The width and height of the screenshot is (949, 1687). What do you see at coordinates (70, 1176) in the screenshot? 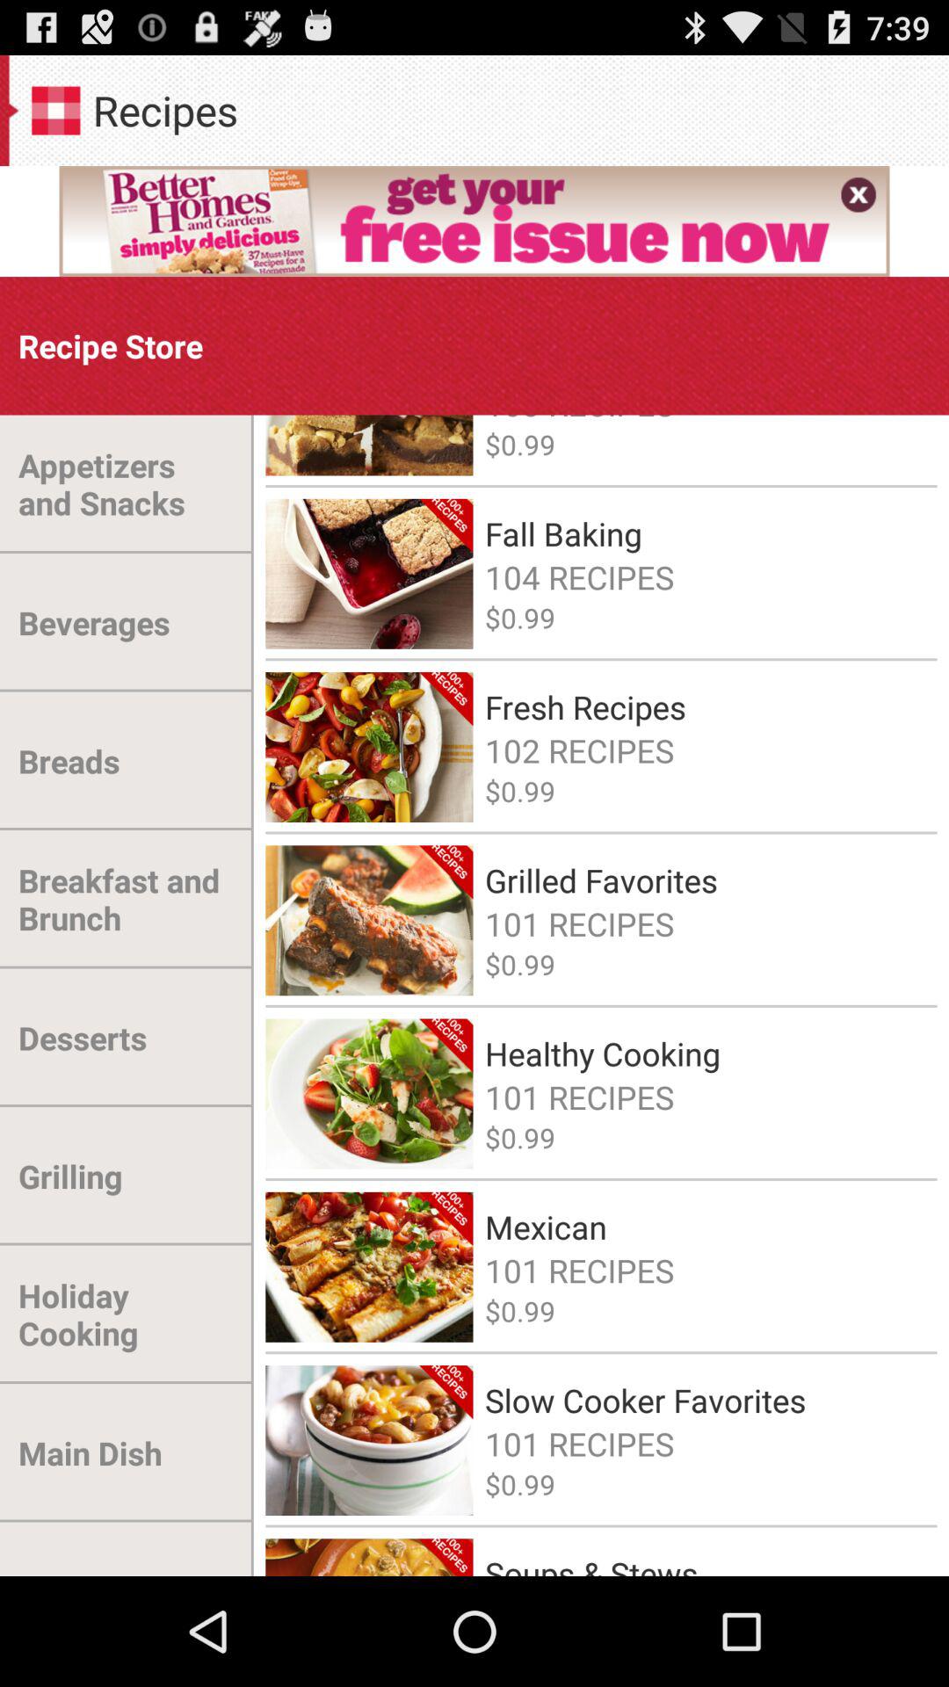
I see `open the grilling` at bounding box center [70, 1176].